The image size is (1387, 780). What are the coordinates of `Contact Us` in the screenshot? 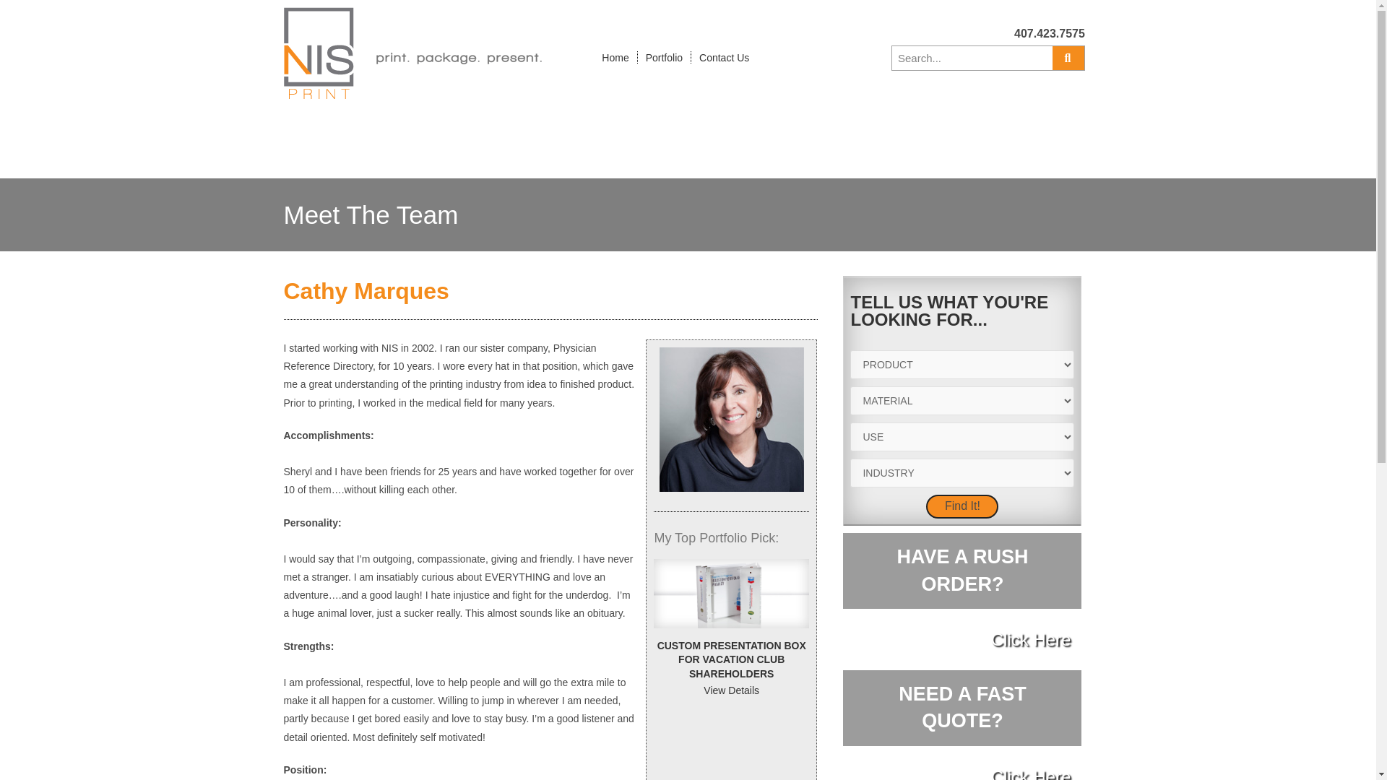 It's located at (724, 56).